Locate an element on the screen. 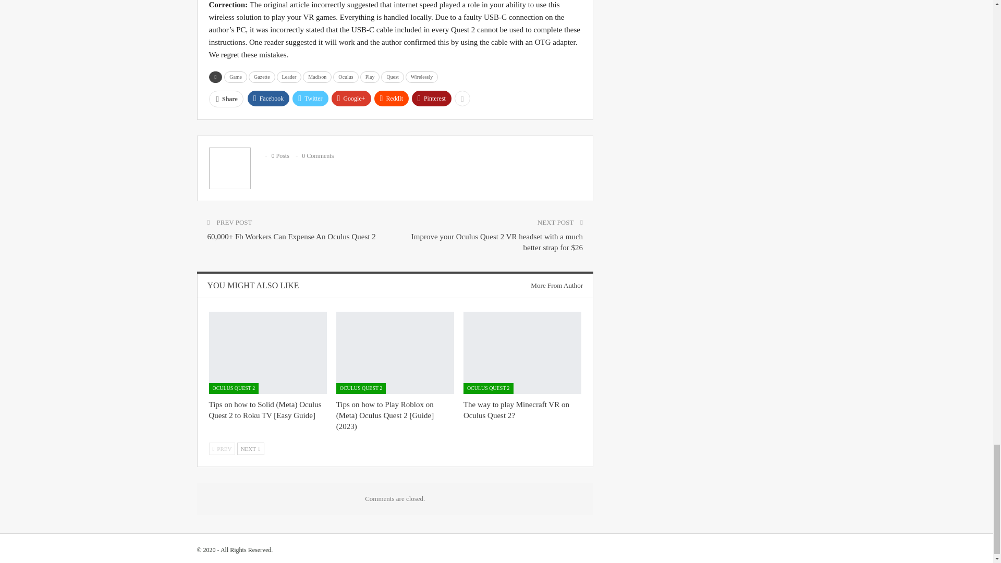  ReddIt is located at coordinates (392, 98).